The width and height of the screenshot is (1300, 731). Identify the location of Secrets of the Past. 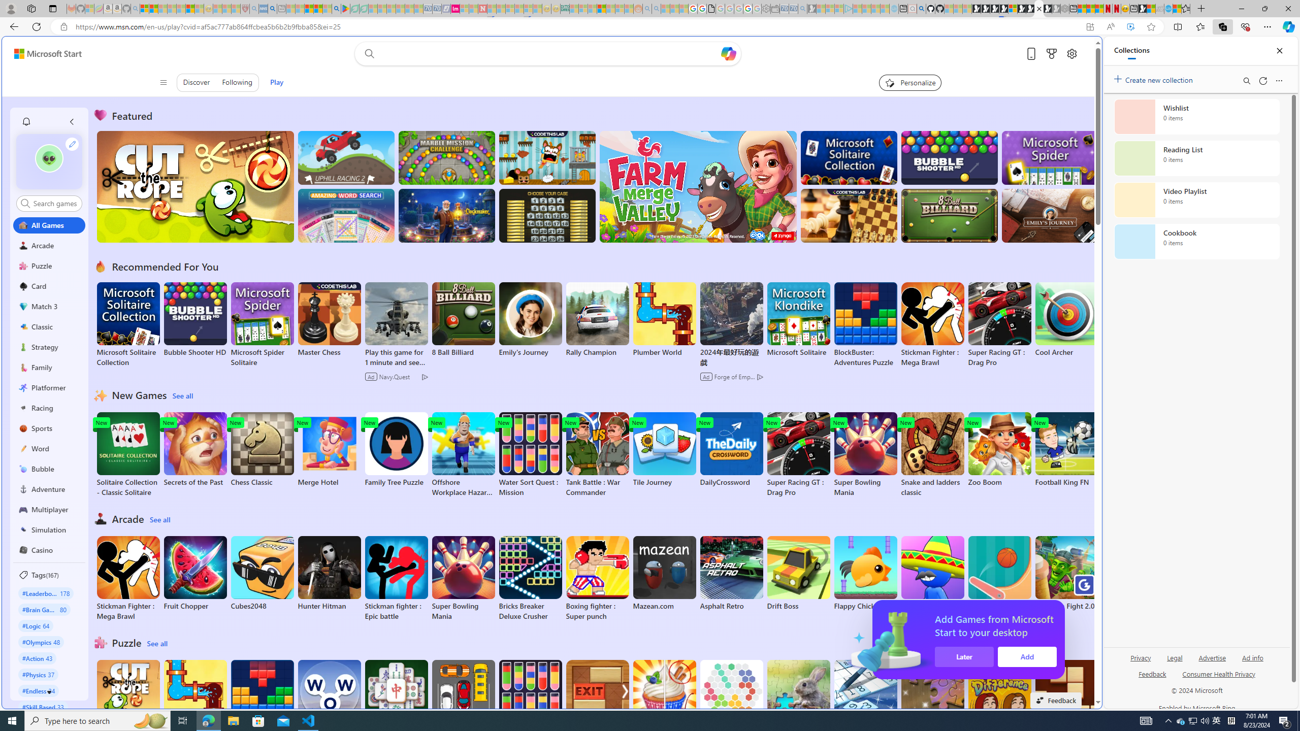
(196, 450).